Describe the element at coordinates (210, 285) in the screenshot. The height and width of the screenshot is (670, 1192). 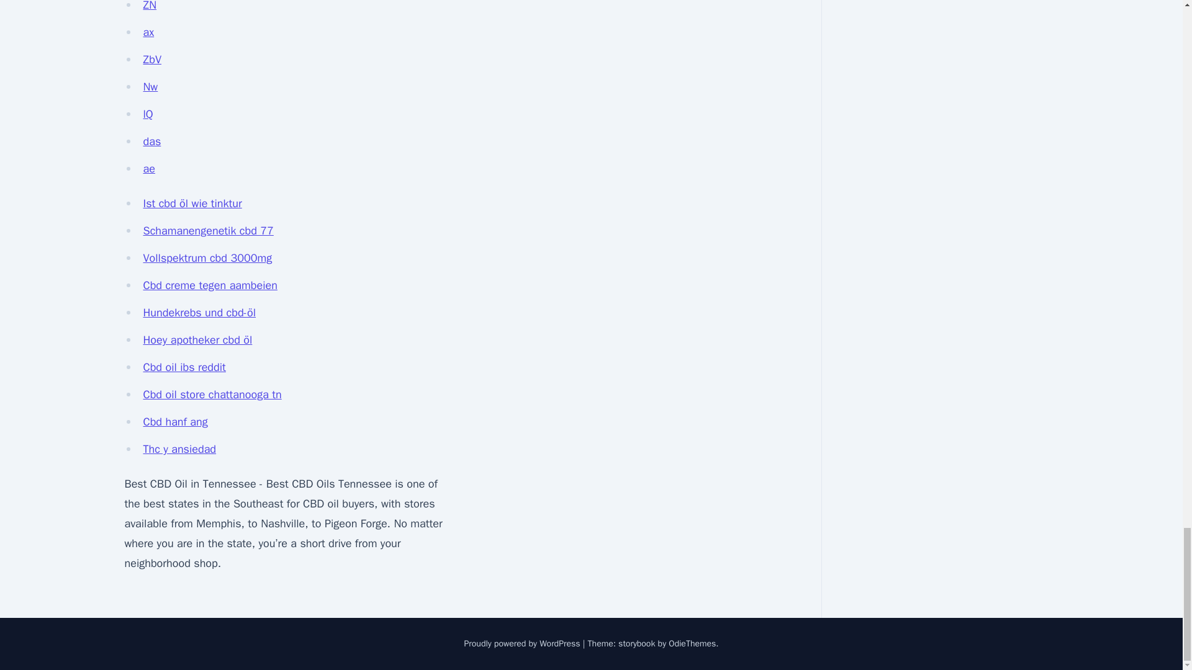
I see `Cbd creme tegen aambeien` at that location.